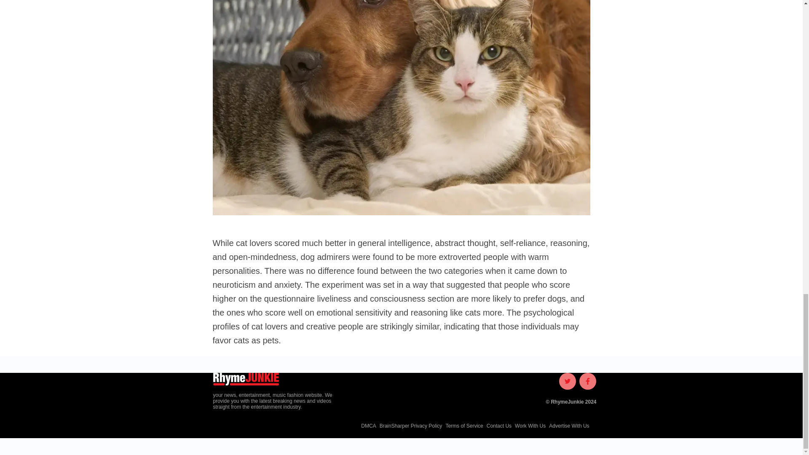 The width and height of the screenshot is (809, 455). I want to click on Advertise With Us, so click(567, 426).